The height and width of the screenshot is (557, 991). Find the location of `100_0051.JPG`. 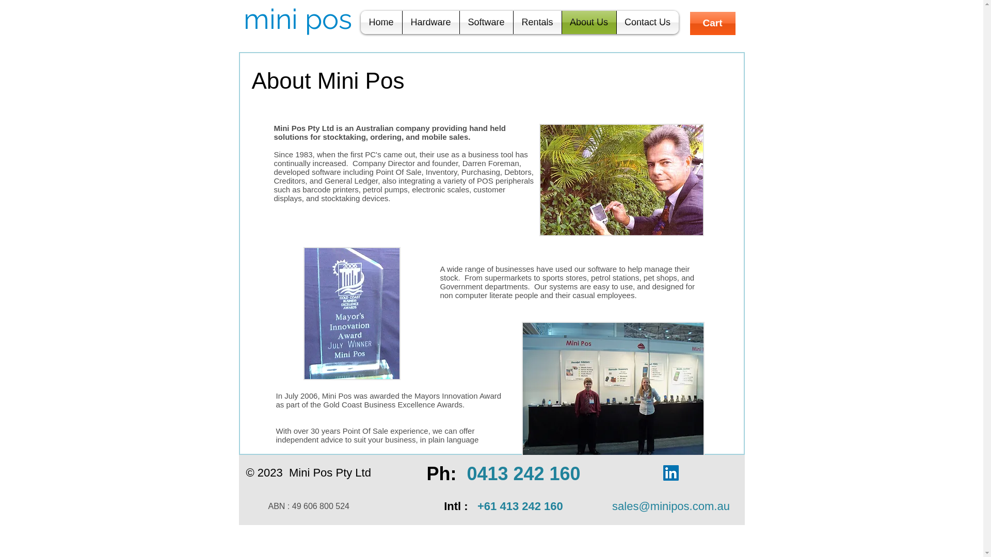

100_0051.JPG is located at coordinates (612, 390).